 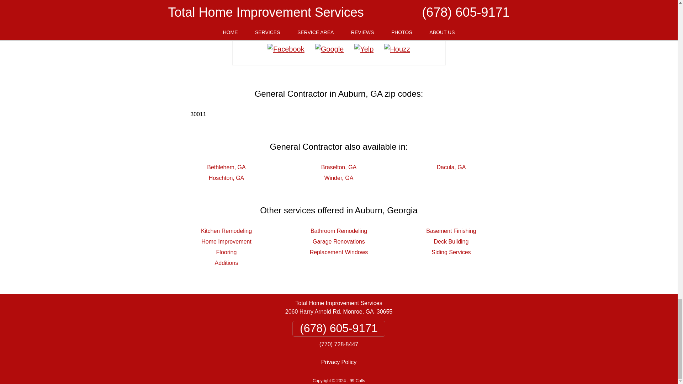 I want to click on Bathroom Remodeling, so click(x=339, y=231).